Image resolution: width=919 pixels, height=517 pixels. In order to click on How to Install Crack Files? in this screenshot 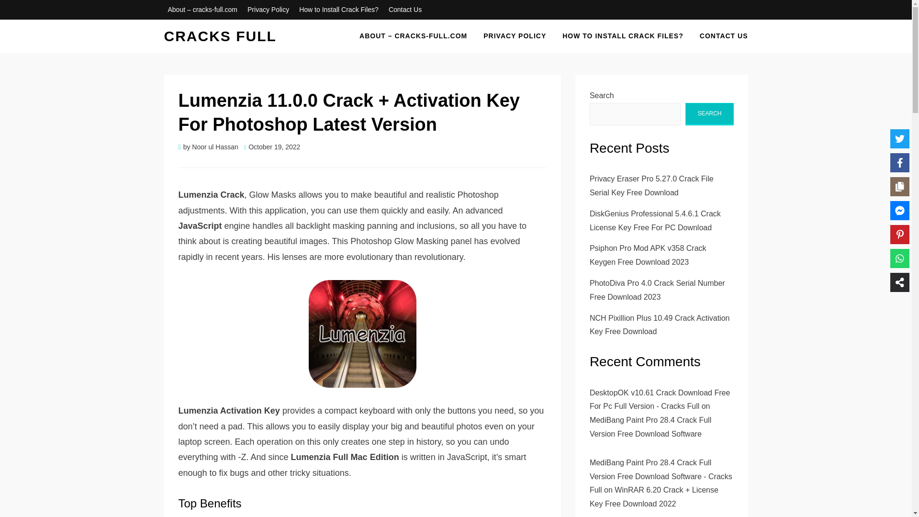, I will do `click(338, 10)`.